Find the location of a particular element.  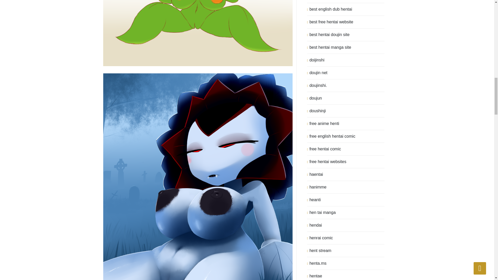

best doujinshi sites is located at coordinates (327, 1).